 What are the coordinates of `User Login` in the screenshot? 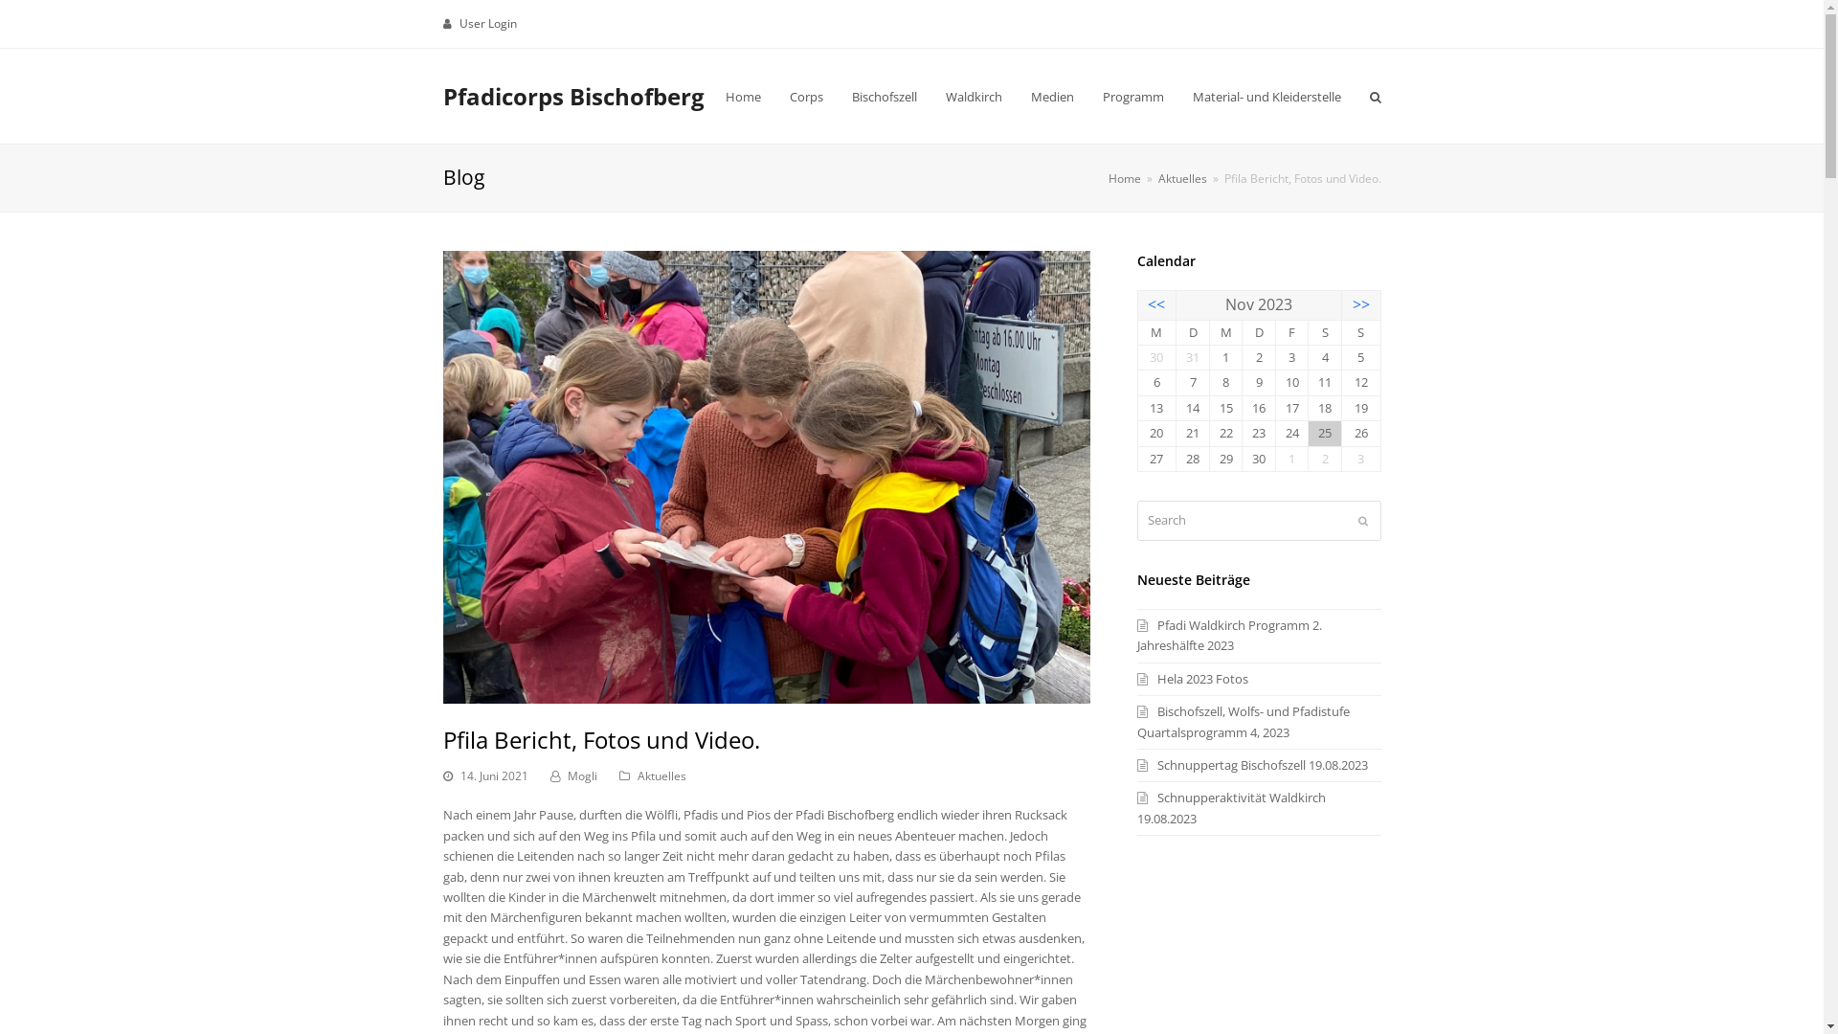 It's located at (488, 23).